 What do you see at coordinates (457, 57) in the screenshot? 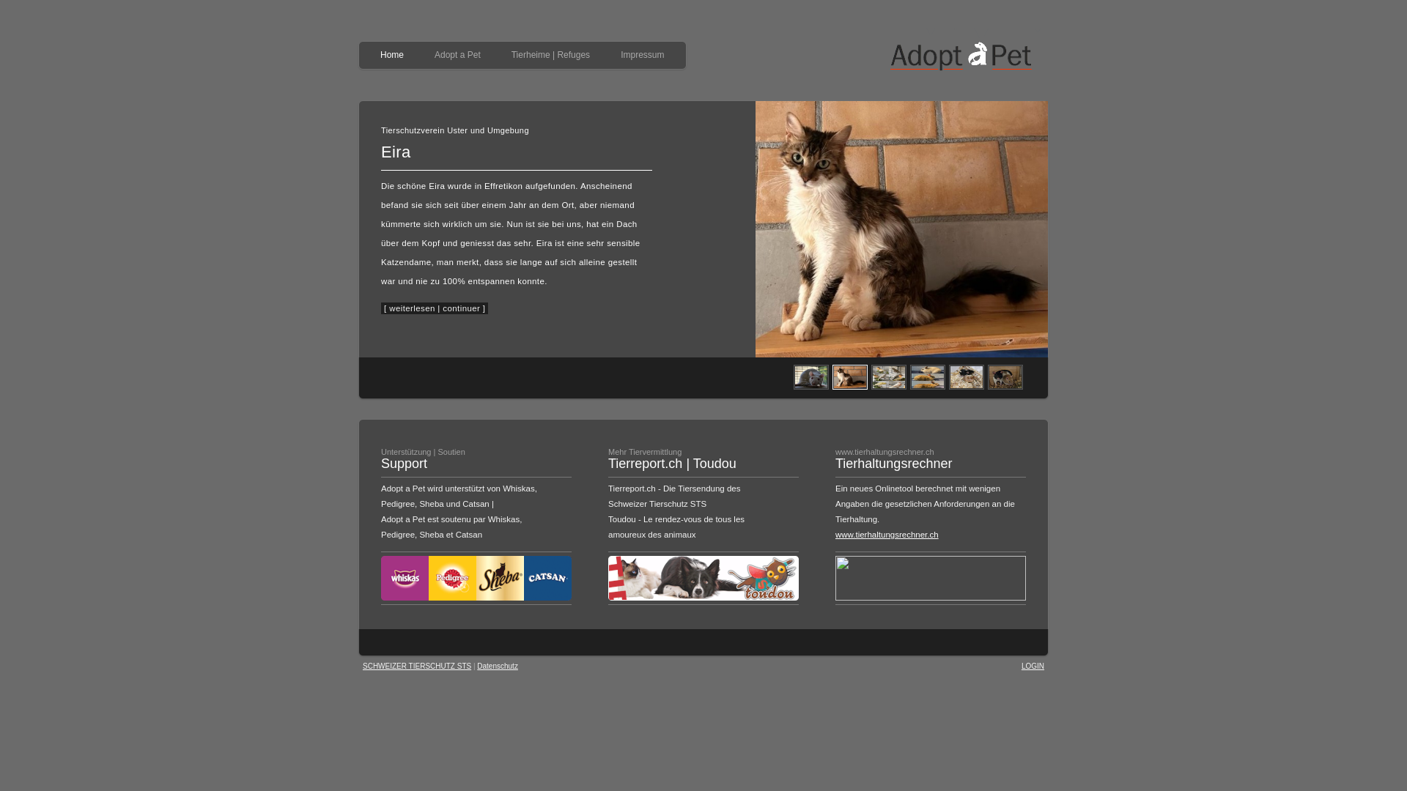
I see `Adopt a Pet` at bounding box center [457, 57].